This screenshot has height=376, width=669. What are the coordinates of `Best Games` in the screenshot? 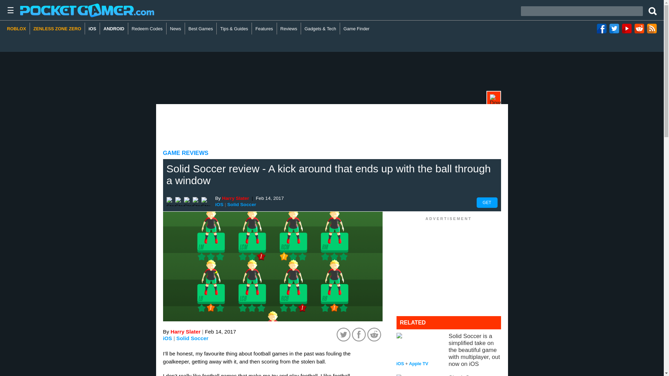 It's located at (201, 29).